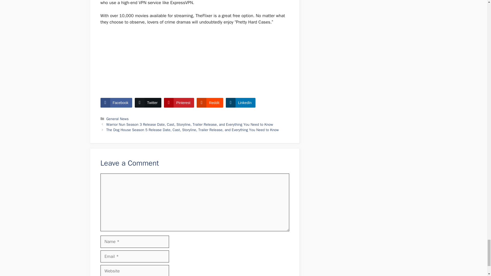 This screenshot has width=491, height=276. What do you see at coordinates (116, 103) in the screenshot?
I see `Facebook` at bounding box center [116, 103].